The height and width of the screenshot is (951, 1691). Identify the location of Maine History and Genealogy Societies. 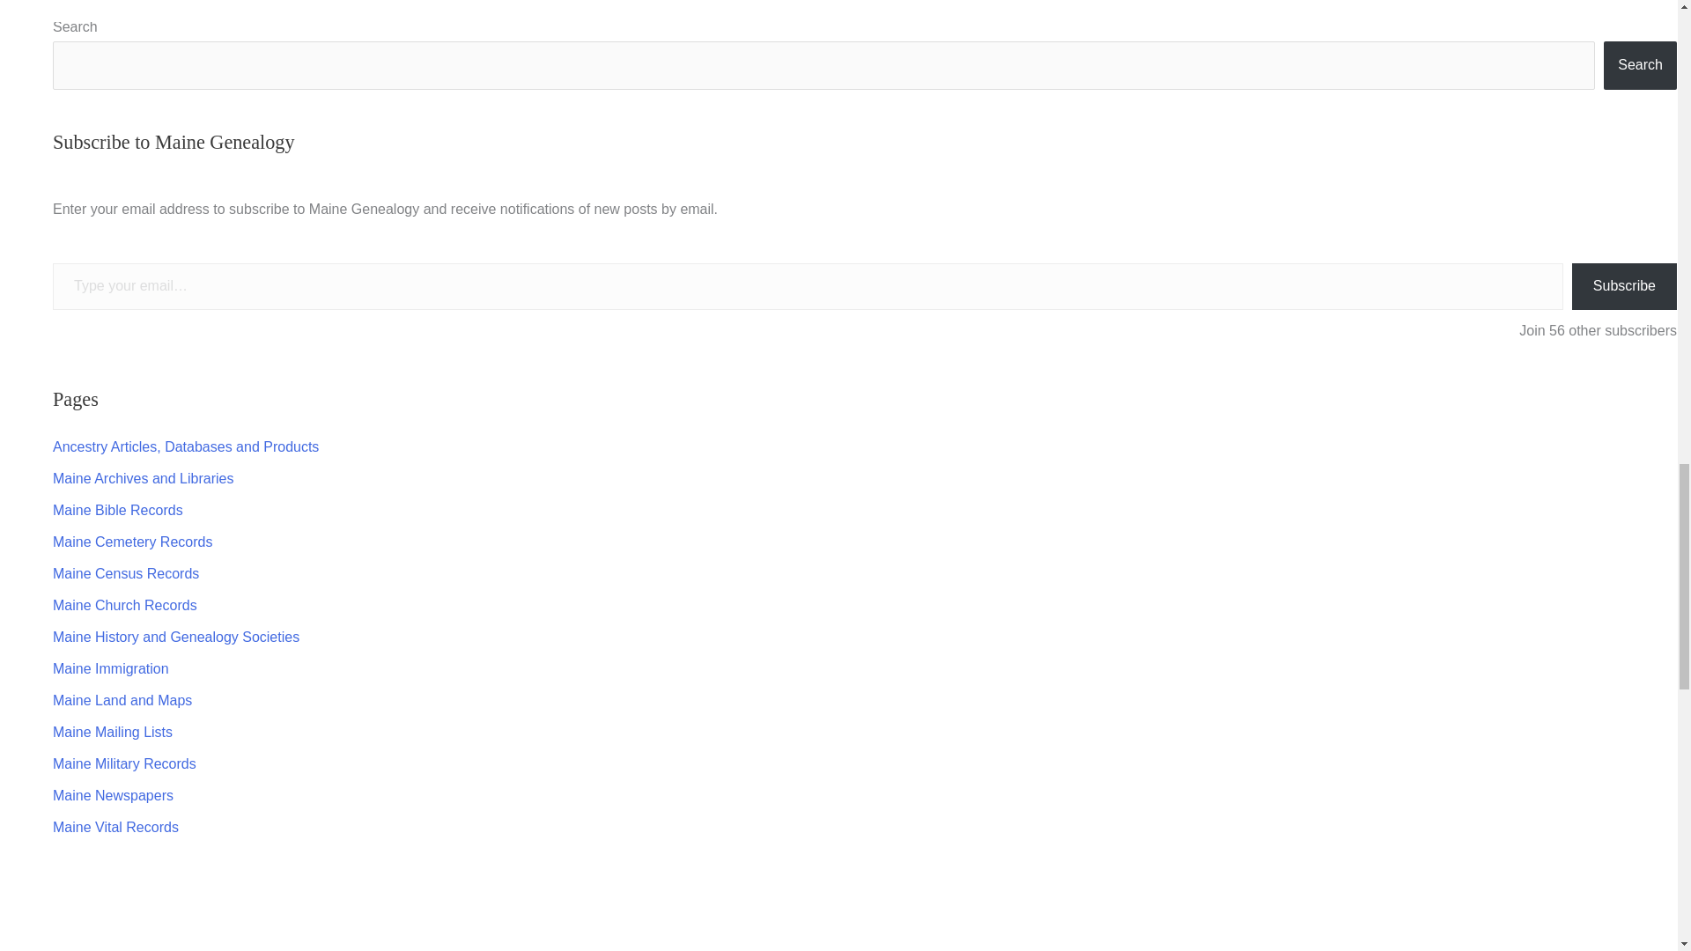
(175, 637).